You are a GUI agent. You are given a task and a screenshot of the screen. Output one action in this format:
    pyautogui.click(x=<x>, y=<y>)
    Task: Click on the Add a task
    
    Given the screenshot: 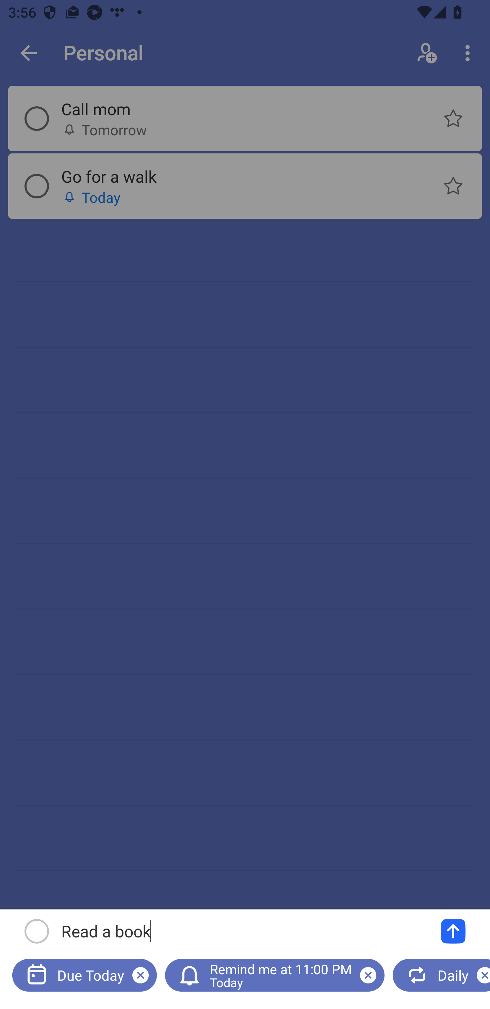 What is the action you would take?
    pyautogui.click(x=453, y=931)
    